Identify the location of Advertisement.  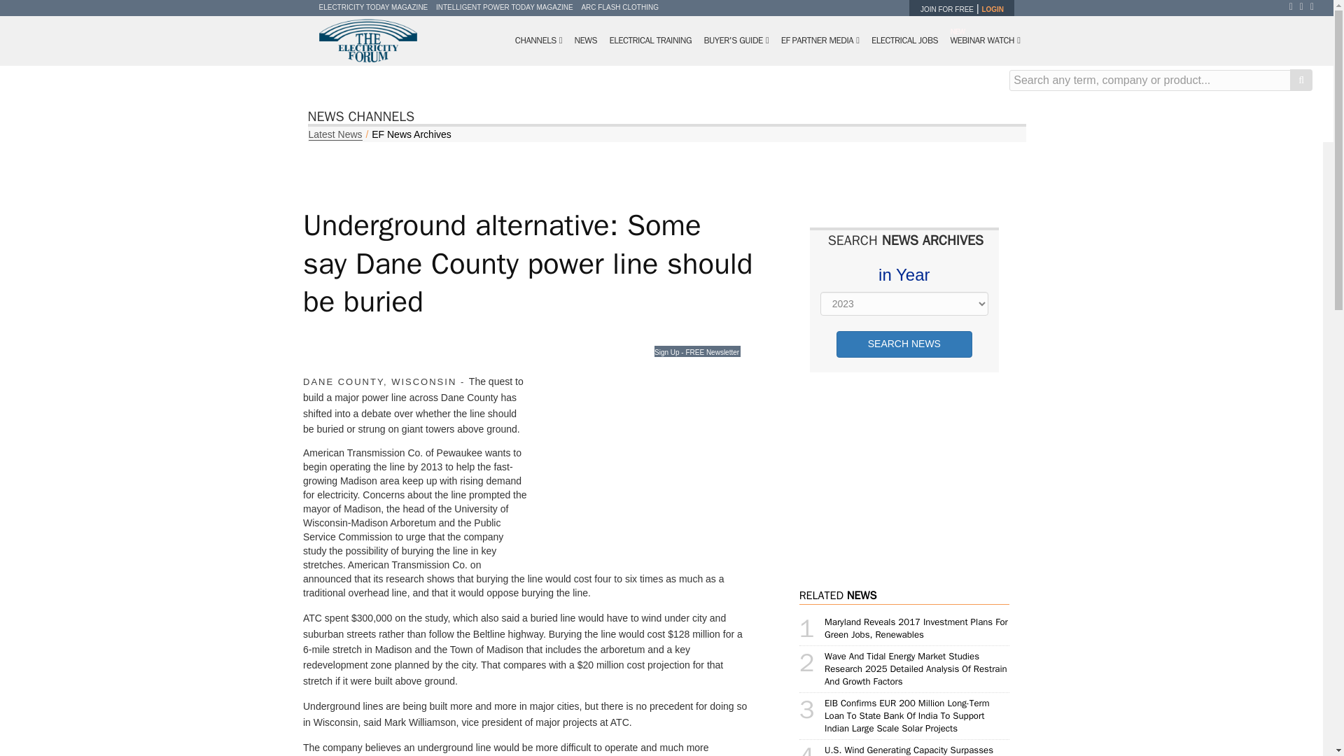
(641, 468).